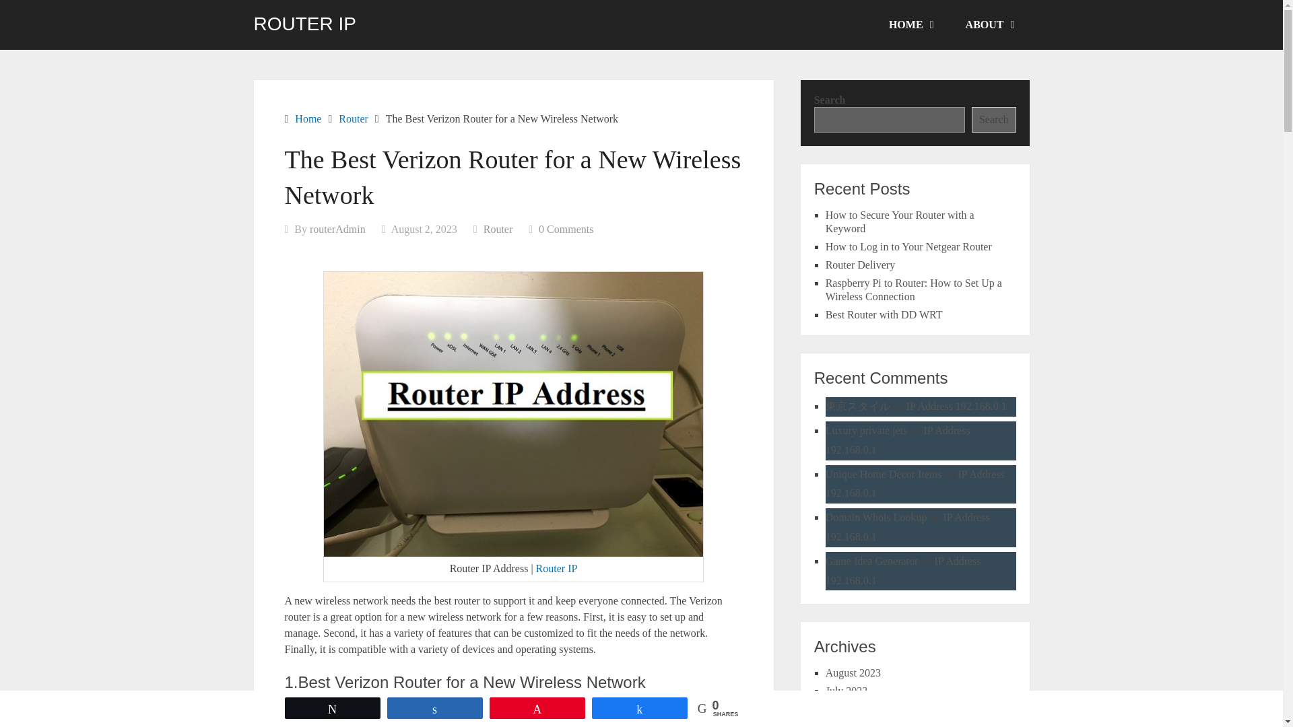  Describe the element at coordinates (908, 246) in the screenshot. I see `How to Log in to Your Netgear Router` at that location.